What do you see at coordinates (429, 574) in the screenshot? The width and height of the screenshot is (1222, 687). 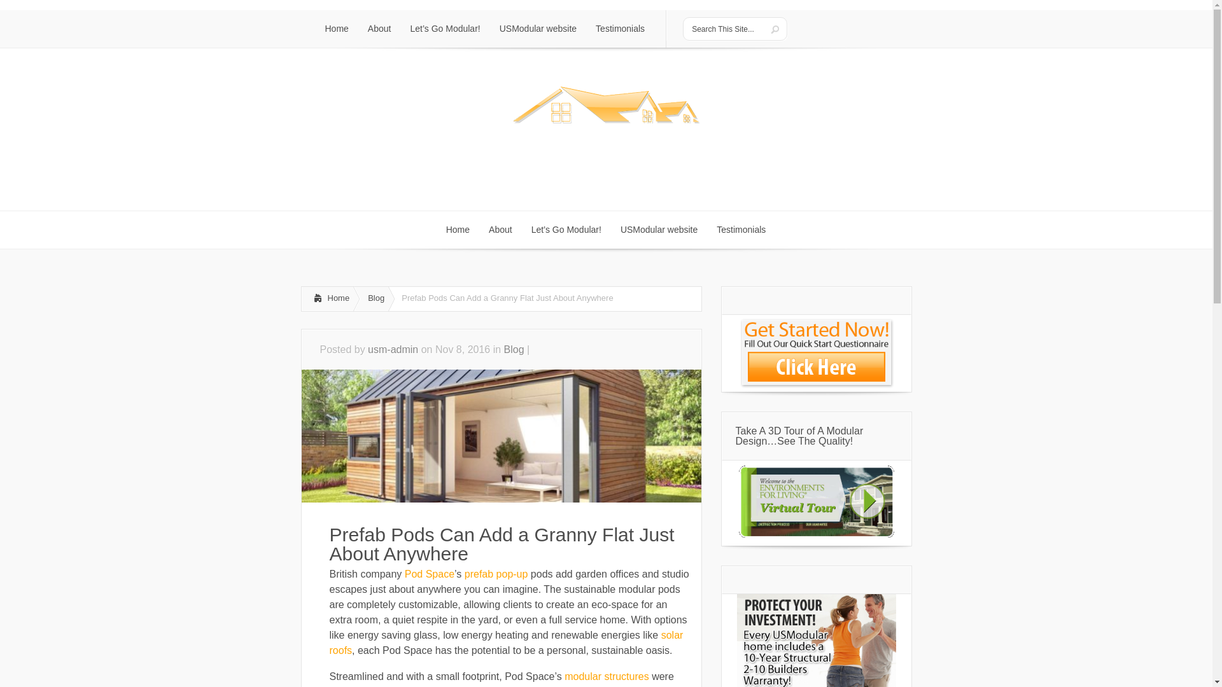 I see `Pod Space` at bounding box center [429, 574].